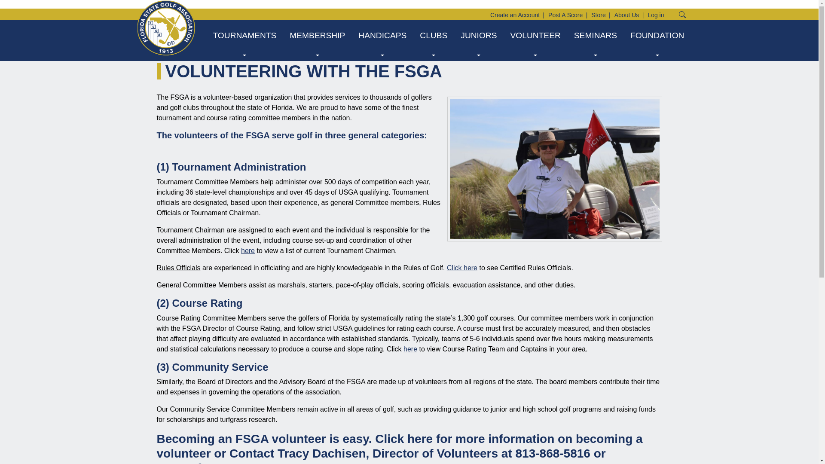 Image resolution: width=825 pixels, height=464 pixels. Describe the element at coordinates (245, 35) in the screenshot. I see `TOURNAMENTS` at that location.